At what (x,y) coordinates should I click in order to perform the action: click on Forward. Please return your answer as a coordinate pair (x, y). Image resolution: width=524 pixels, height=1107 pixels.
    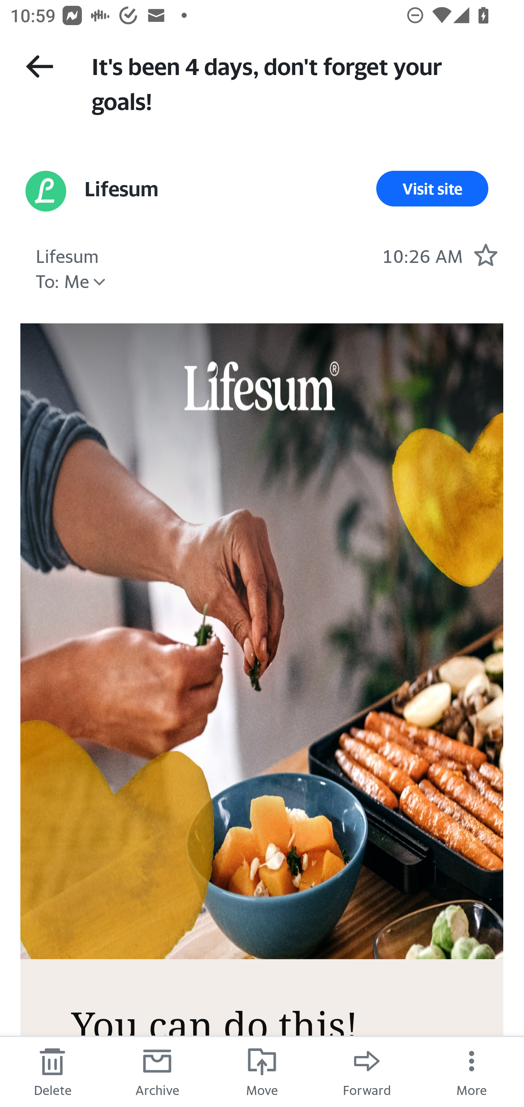
    Looking at the image, I should click on (367, 1071).